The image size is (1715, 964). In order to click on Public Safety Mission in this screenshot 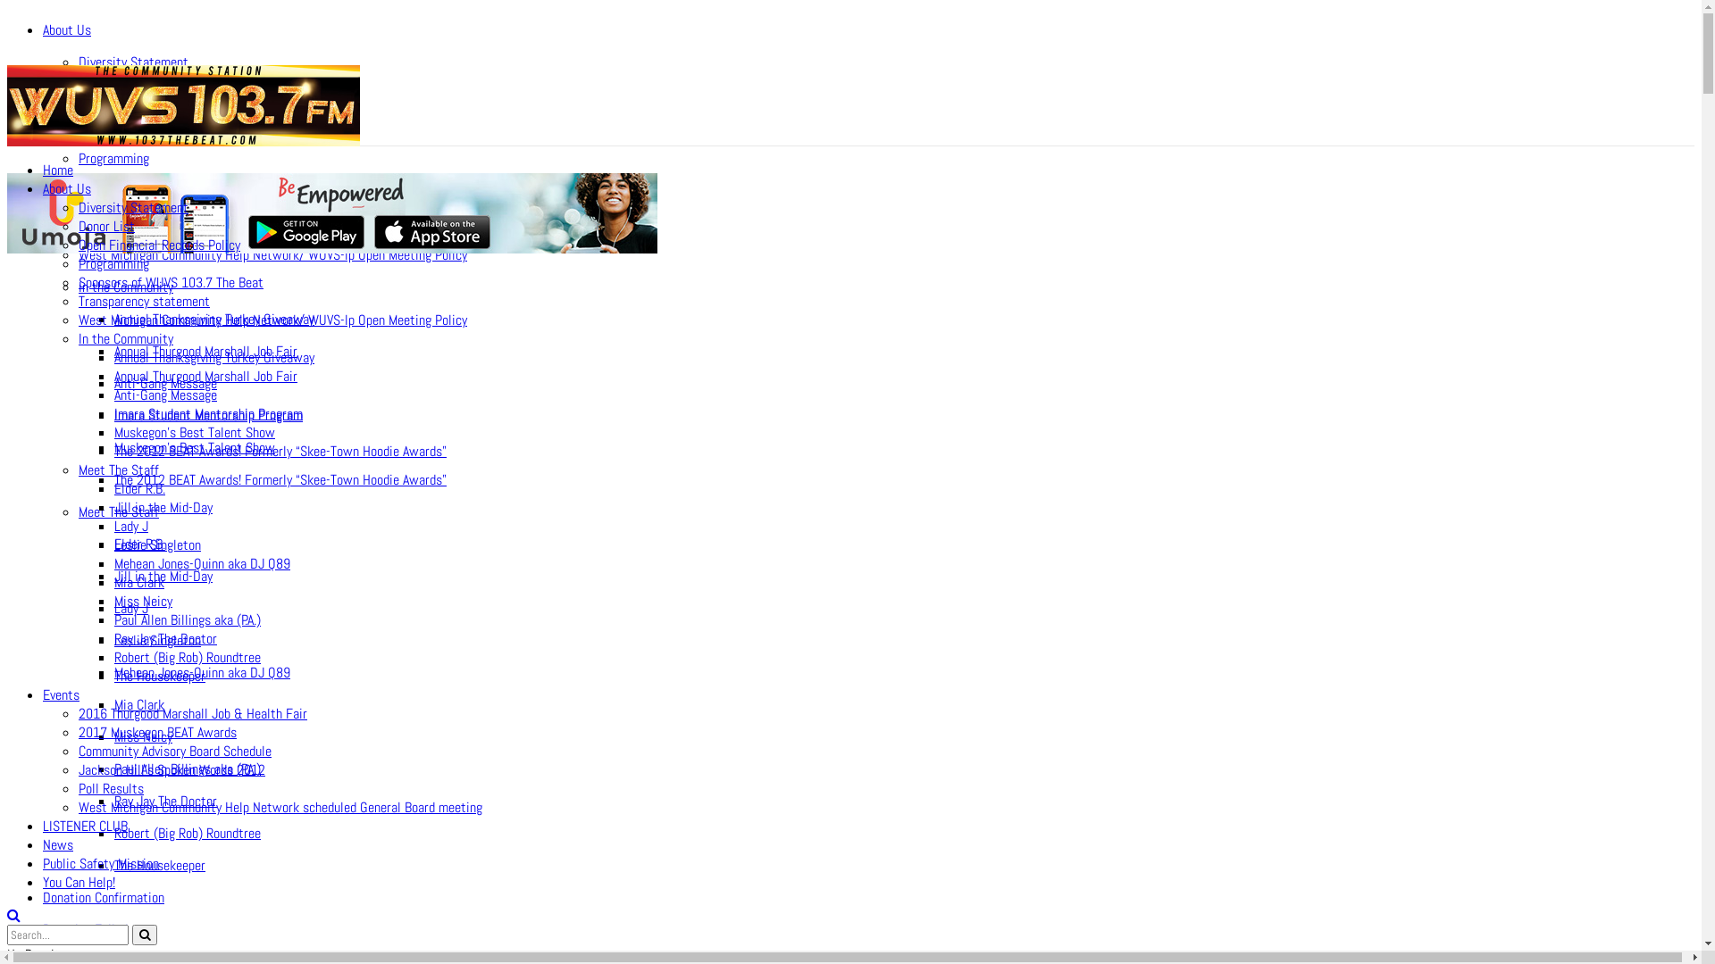, I will do `click(101, 864)`.